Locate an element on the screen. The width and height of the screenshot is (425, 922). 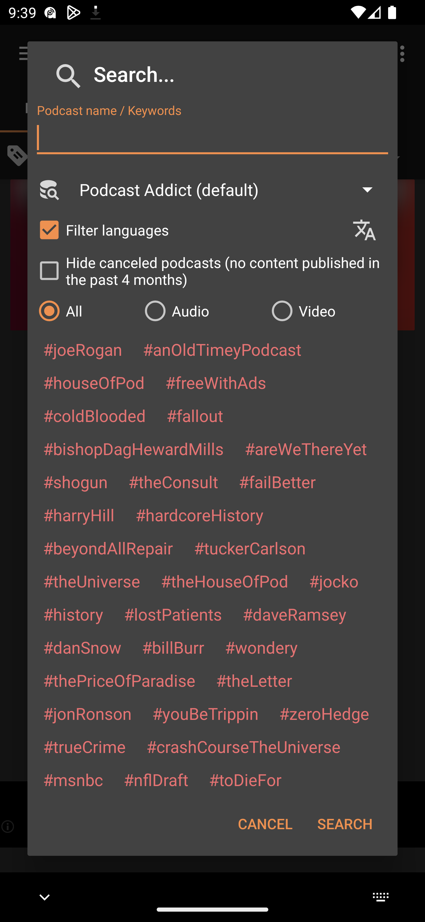
#theHouseOfPod is located at coordinates (224, 581).